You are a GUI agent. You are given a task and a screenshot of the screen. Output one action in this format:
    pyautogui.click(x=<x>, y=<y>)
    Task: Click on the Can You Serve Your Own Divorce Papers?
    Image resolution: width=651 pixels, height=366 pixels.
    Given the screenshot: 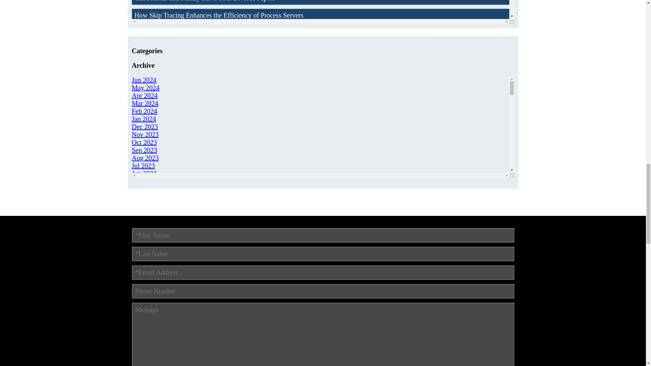 What is the action you would take?
    pyautogui.click(x=320, y=136)
    